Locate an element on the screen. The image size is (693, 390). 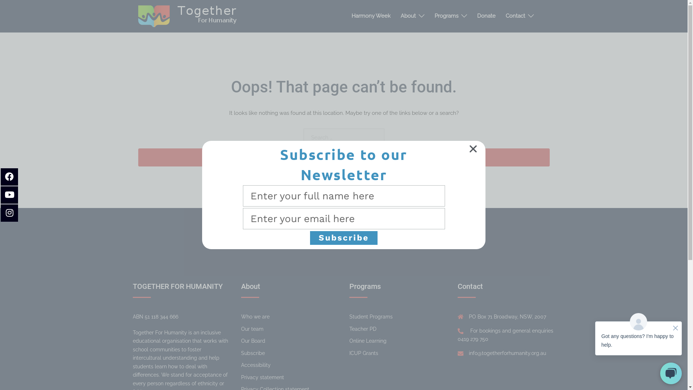
Together for Humanity is located at coordinates (188, 16).